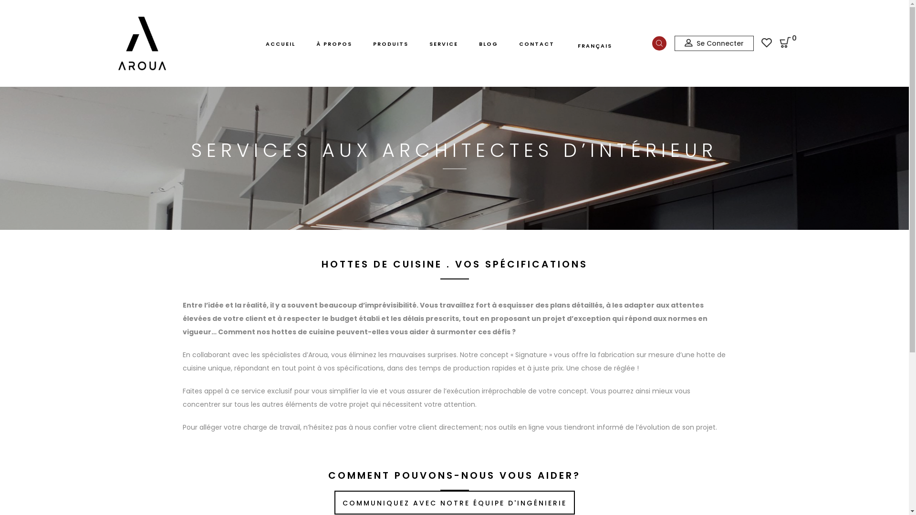  Describe the element at coordinates (280, 44) in the screenshot. I see `ACCUEIL` at that location.